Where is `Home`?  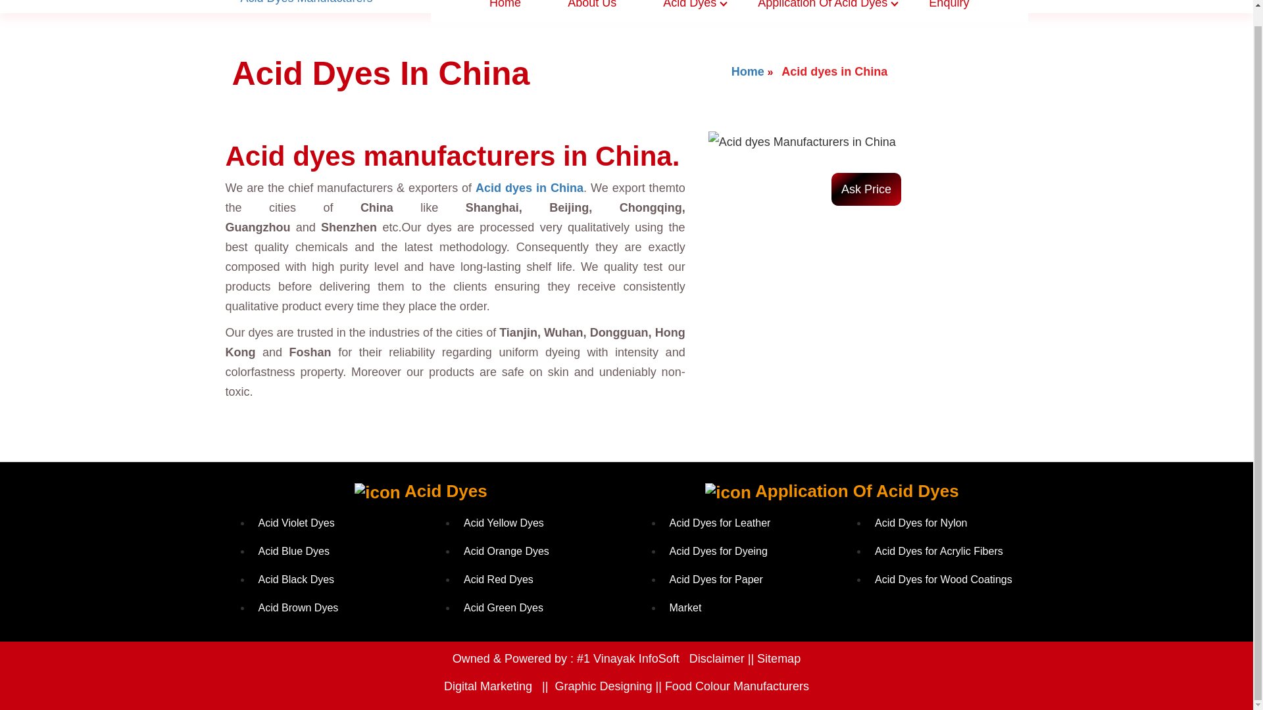
Home is located at coordinates (505, 10).